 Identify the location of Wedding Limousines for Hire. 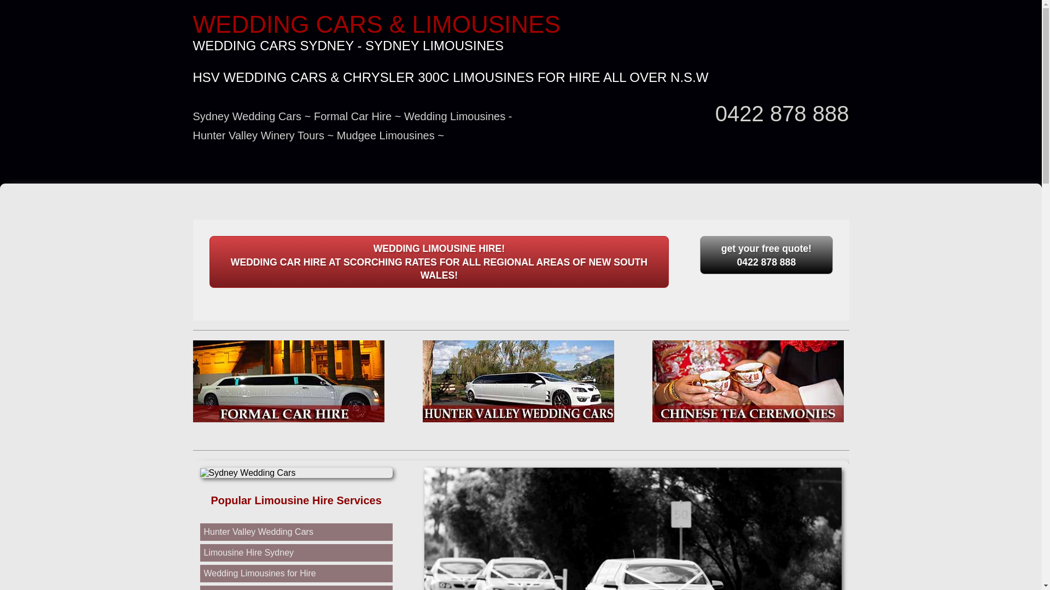
(259, 574).